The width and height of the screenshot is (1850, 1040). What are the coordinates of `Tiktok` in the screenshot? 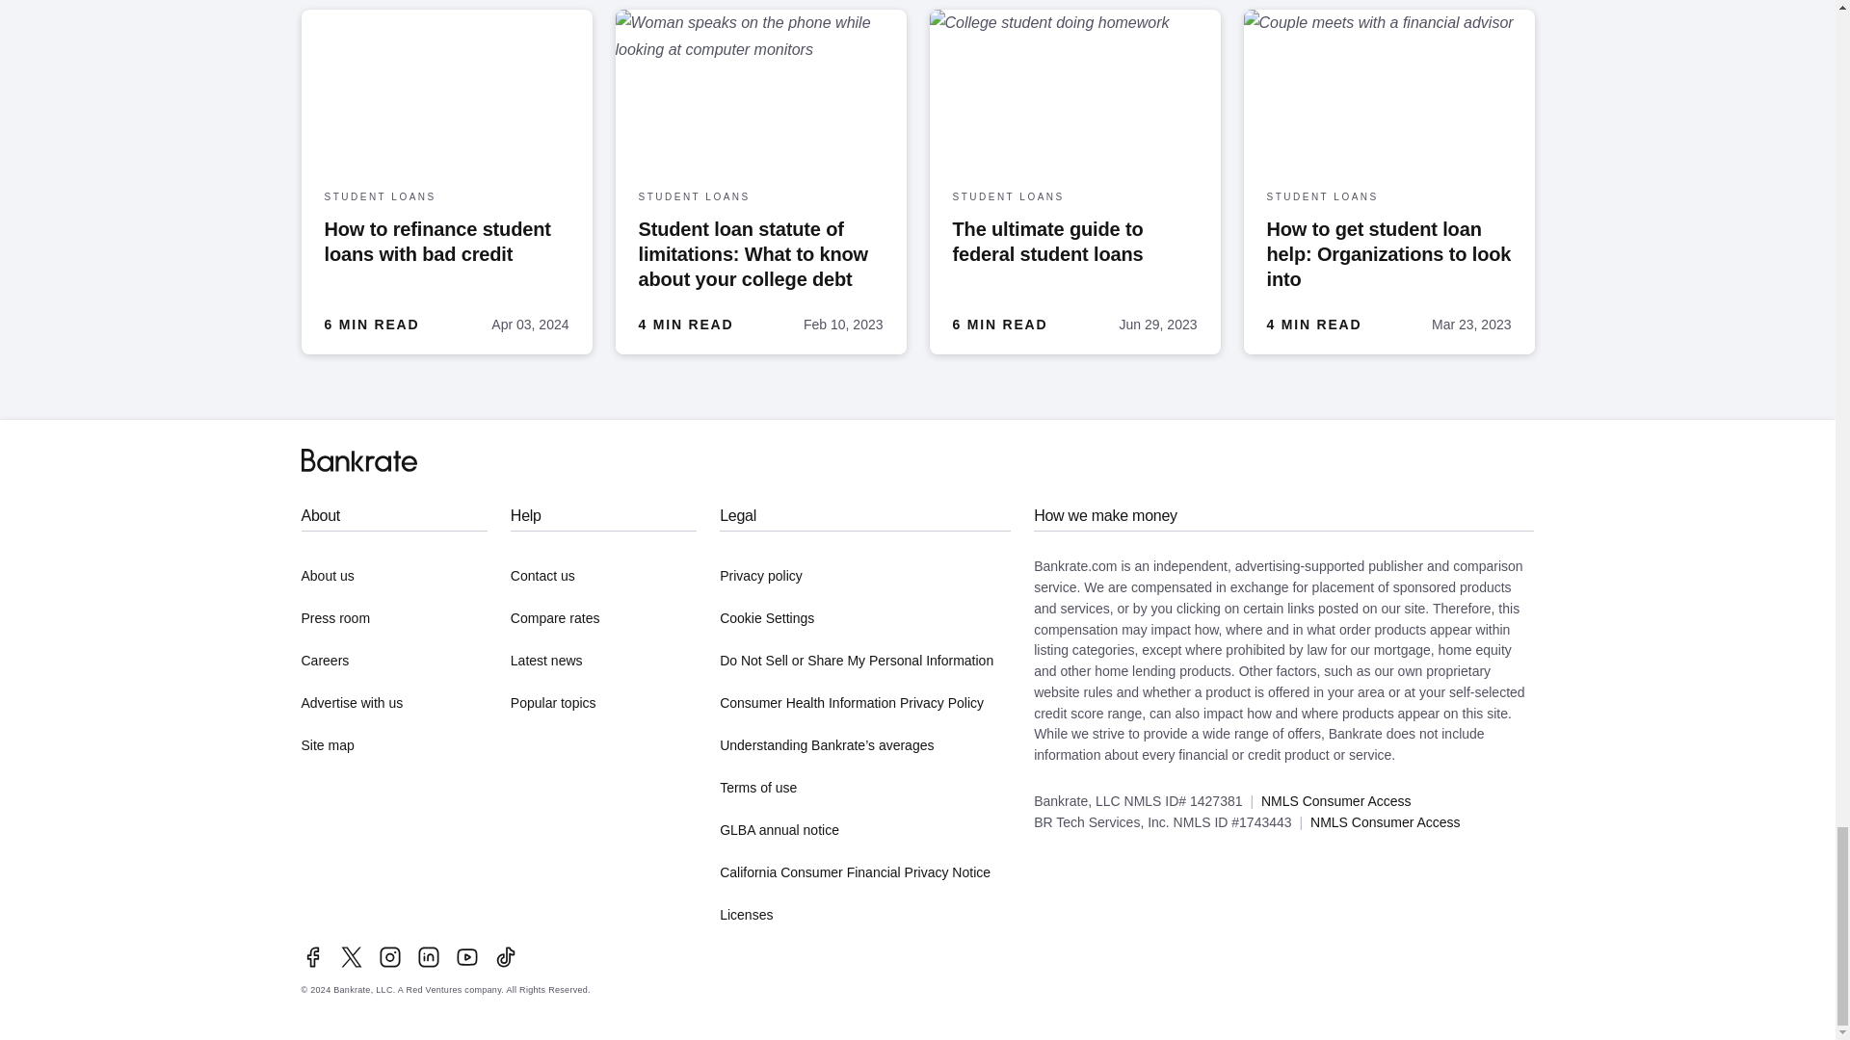 It's located at (505, 956).